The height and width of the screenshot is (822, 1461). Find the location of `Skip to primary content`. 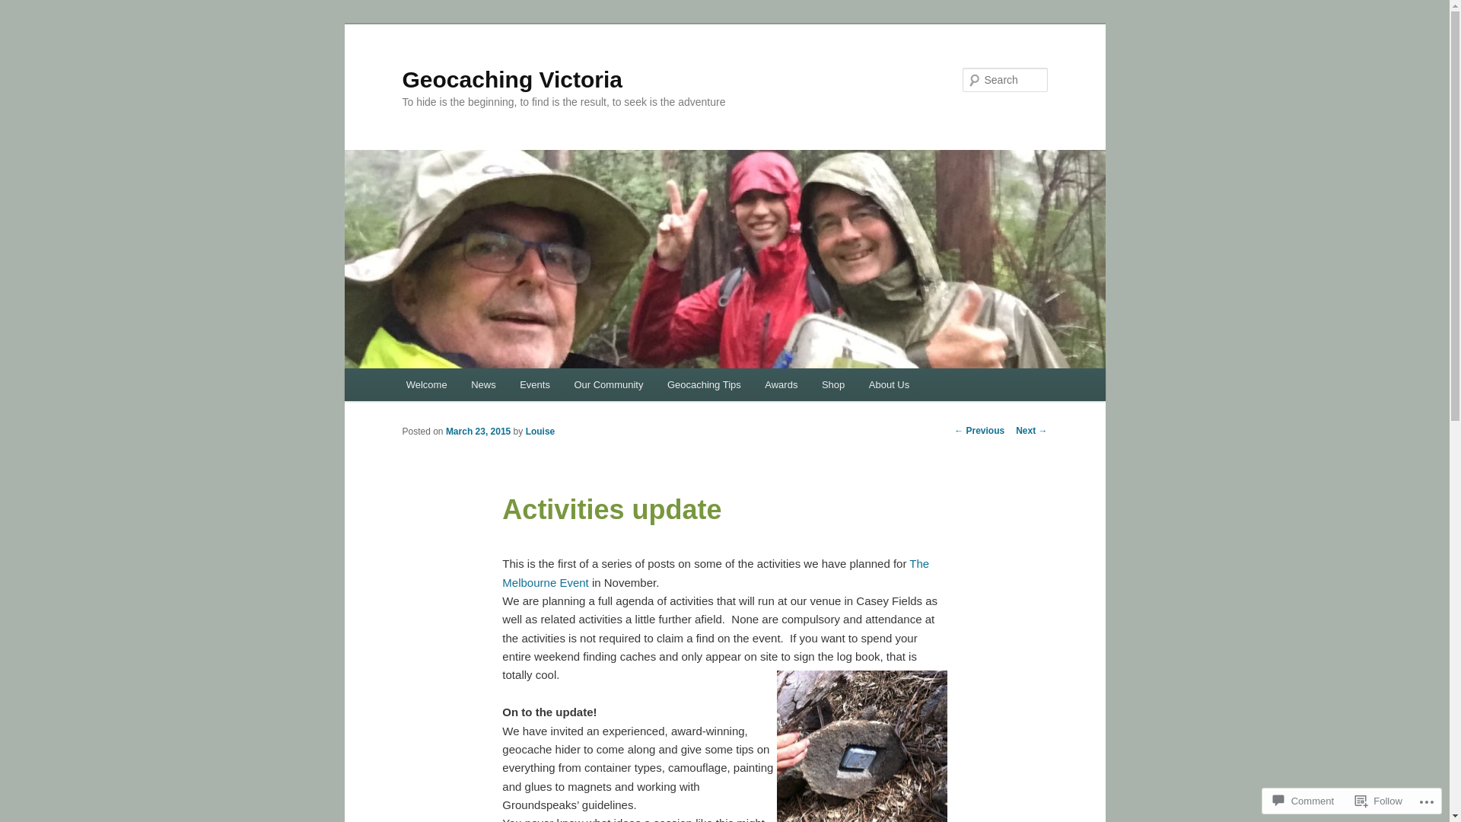

Skip to primary content is located at coordinates (23, 23).